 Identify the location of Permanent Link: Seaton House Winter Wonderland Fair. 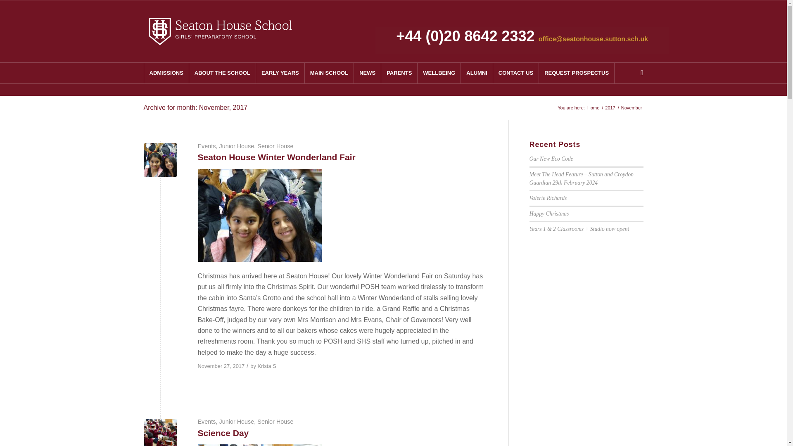
(276, 157).